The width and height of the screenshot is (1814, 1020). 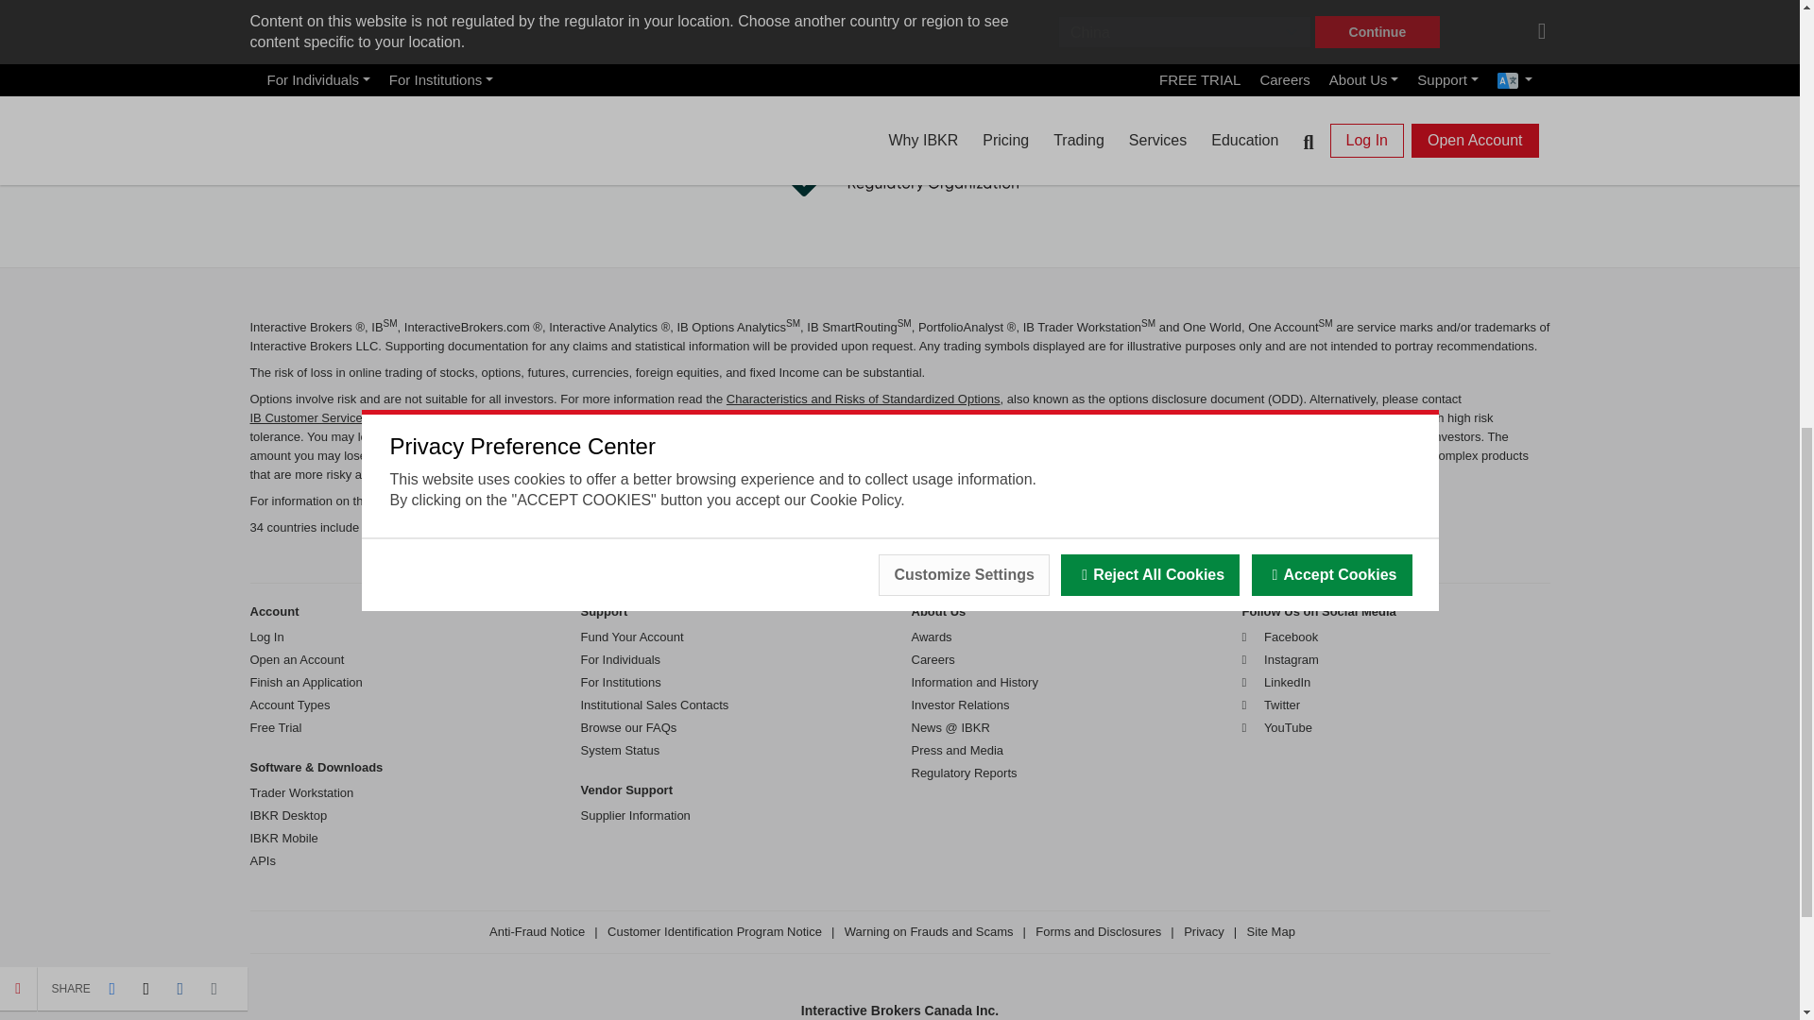 I want to click on Share on Facebook, so click(x=111, y=125).